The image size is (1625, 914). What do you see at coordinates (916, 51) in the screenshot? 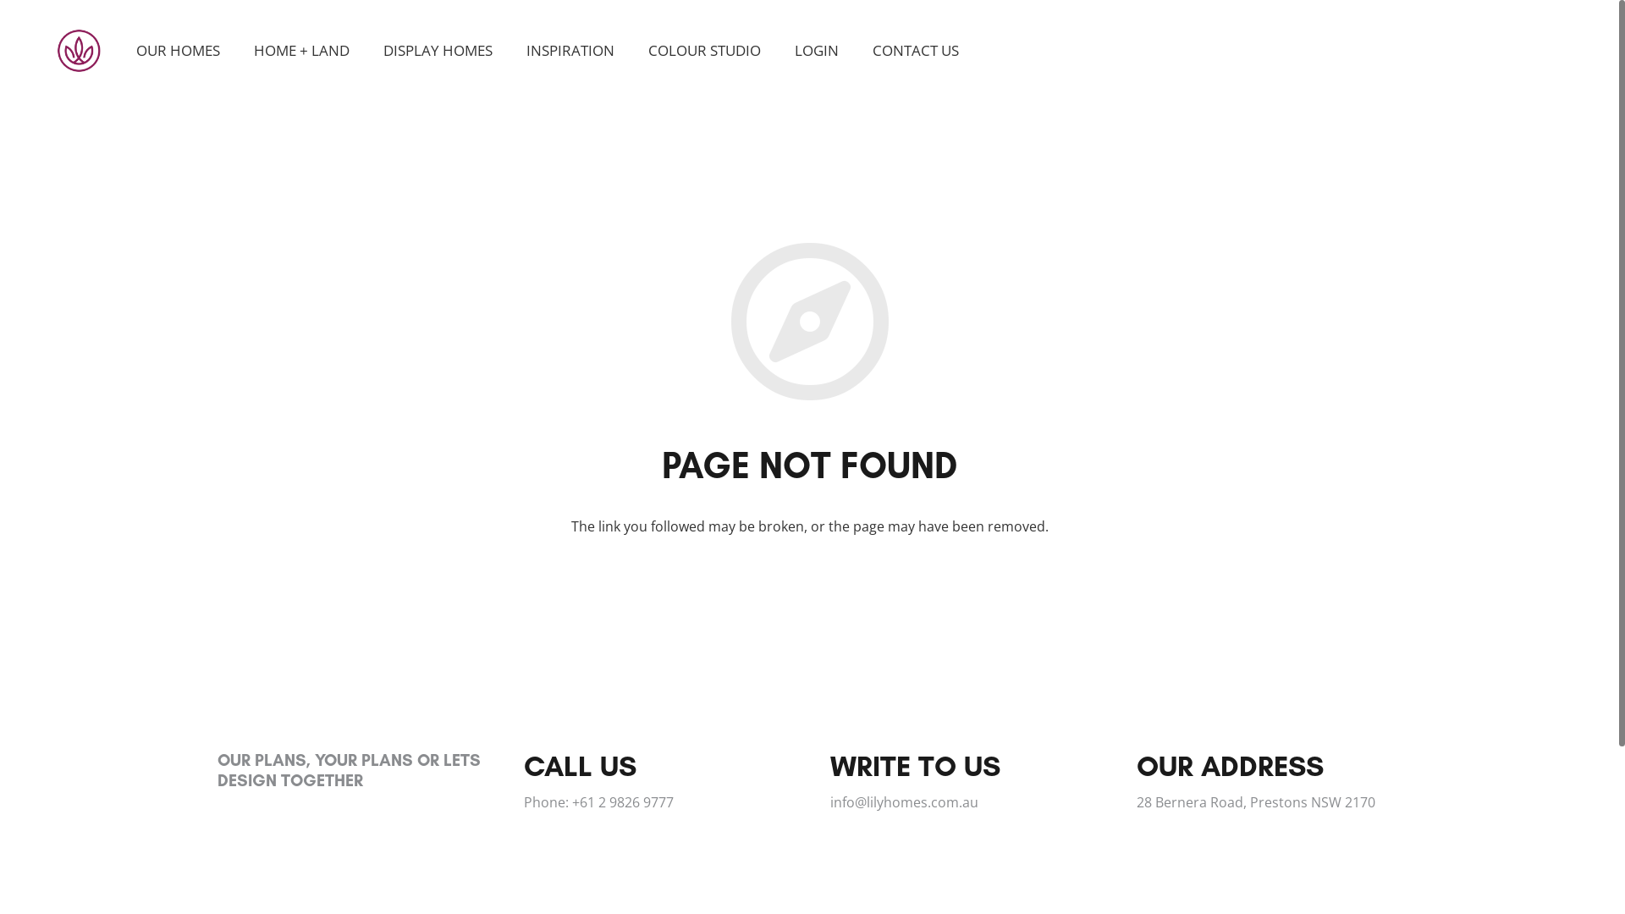
I see `CONTACT US` at bounding box center [916, 51].